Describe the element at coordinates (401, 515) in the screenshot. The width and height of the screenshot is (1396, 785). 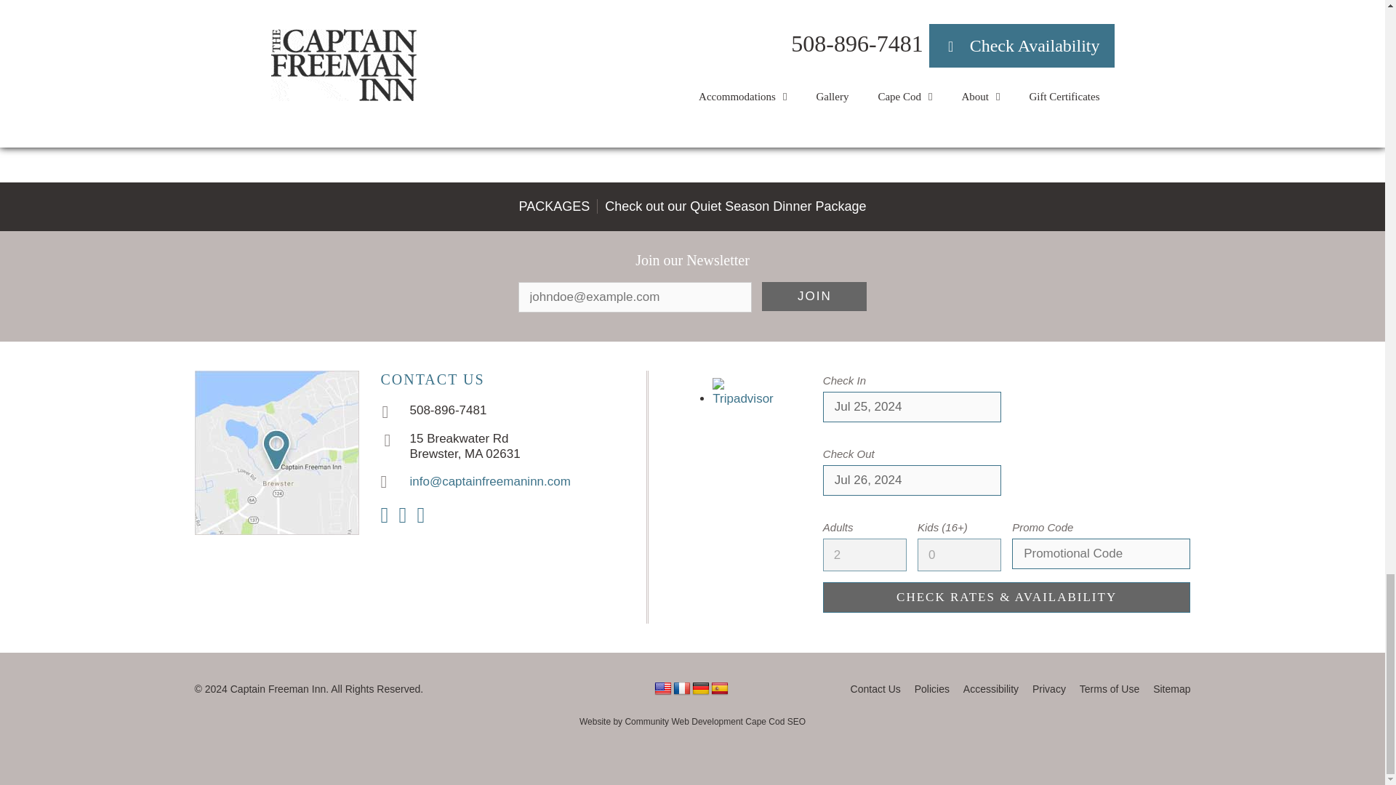
I see `Facebook` at that location.